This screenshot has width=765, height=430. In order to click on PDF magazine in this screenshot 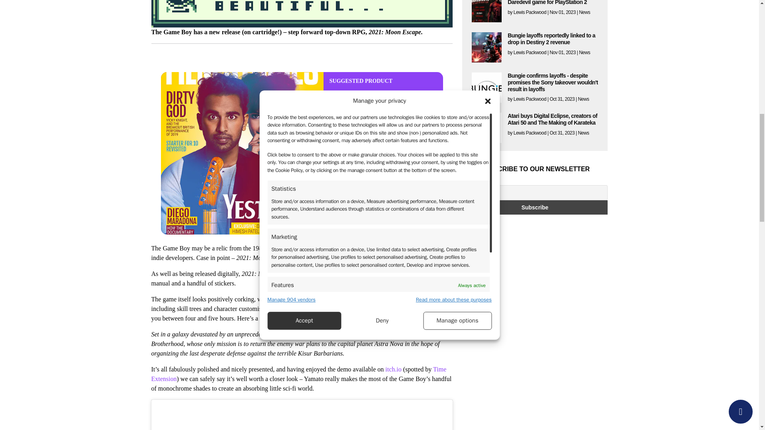, I will do `click(343, 118)`.